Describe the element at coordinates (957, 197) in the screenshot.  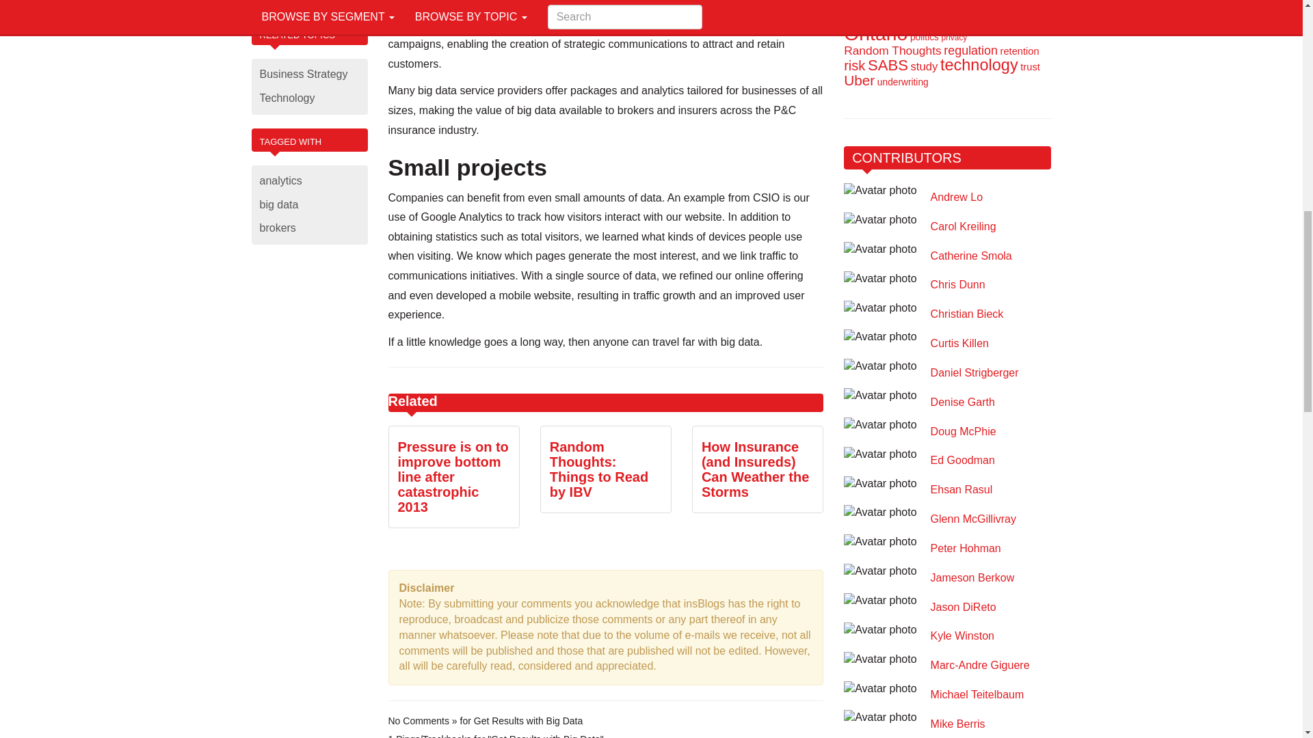
I see `View Andrew Lo archive` at that location.